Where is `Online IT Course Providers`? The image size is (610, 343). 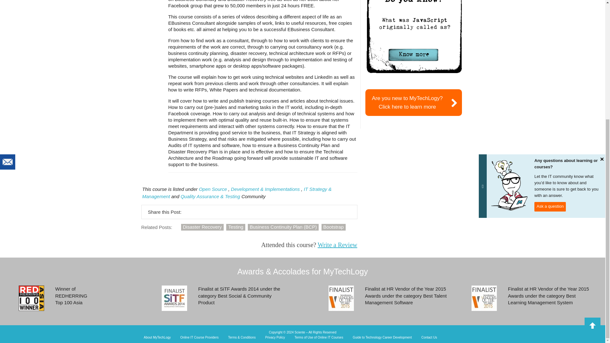
Online IT Course Providers is located at coordinates (200, 338).